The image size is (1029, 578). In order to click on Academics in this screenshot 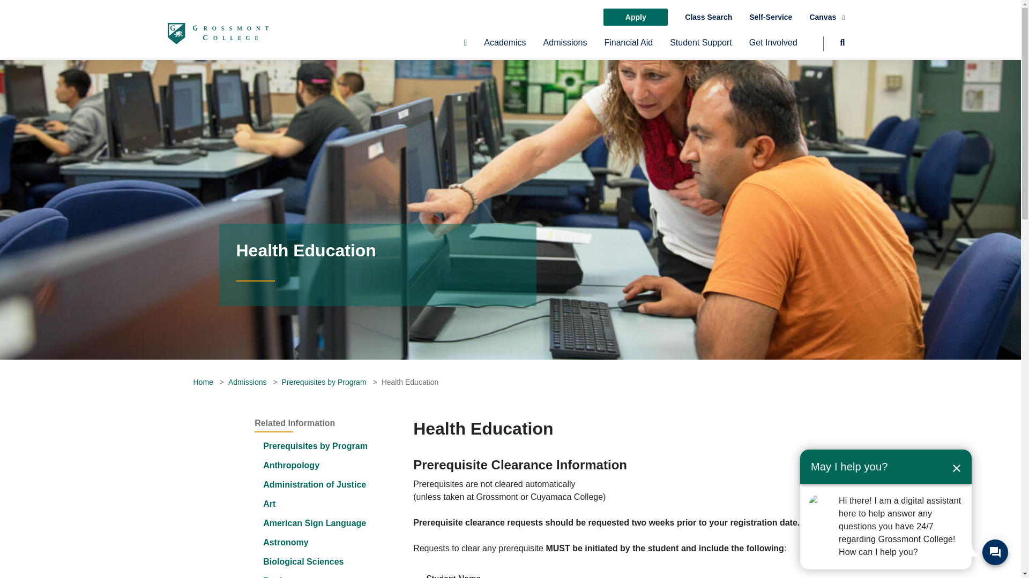, I will do `click(505, 47)`.